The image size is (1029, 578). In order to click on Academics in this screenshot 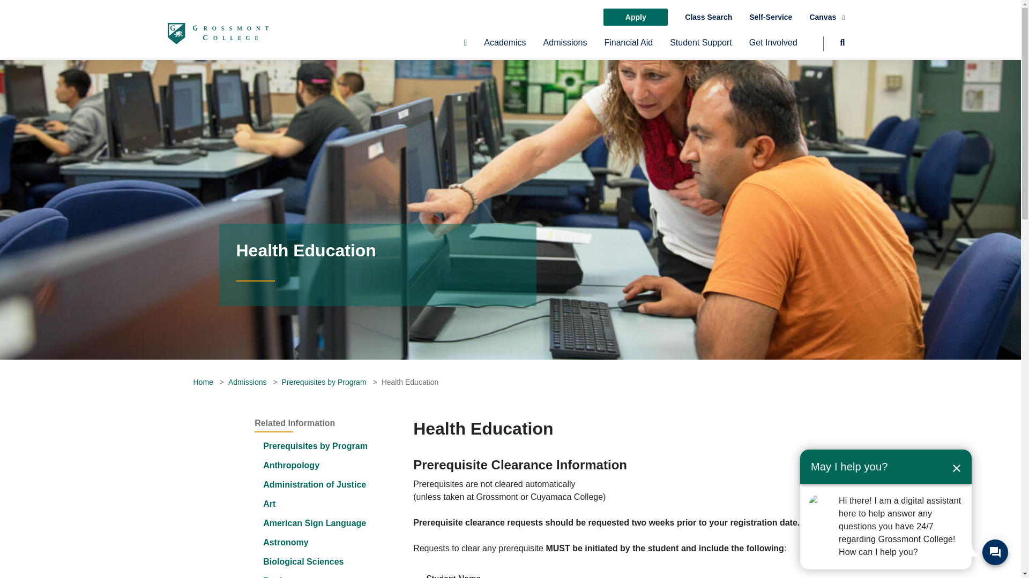, I will do `click(505, 47)`.